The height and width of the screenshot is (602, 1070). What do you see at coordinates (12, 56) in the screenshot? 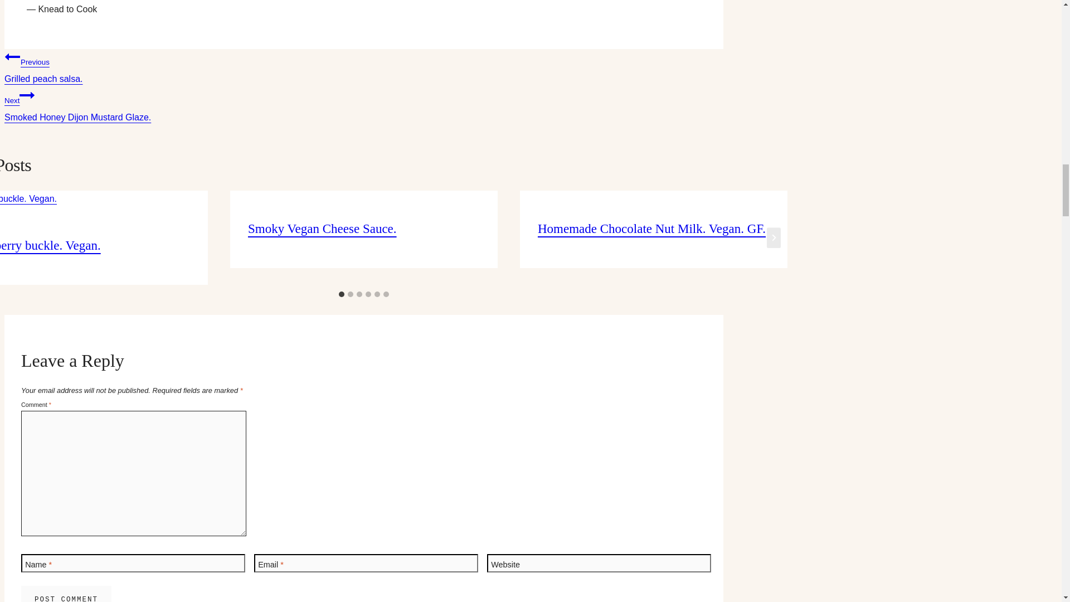
I see `Previous` at bounding box center [12, 56].